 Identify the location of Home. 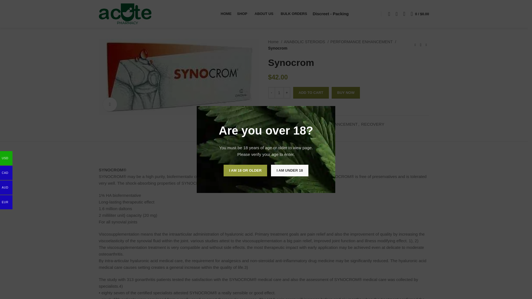
(275, 42).